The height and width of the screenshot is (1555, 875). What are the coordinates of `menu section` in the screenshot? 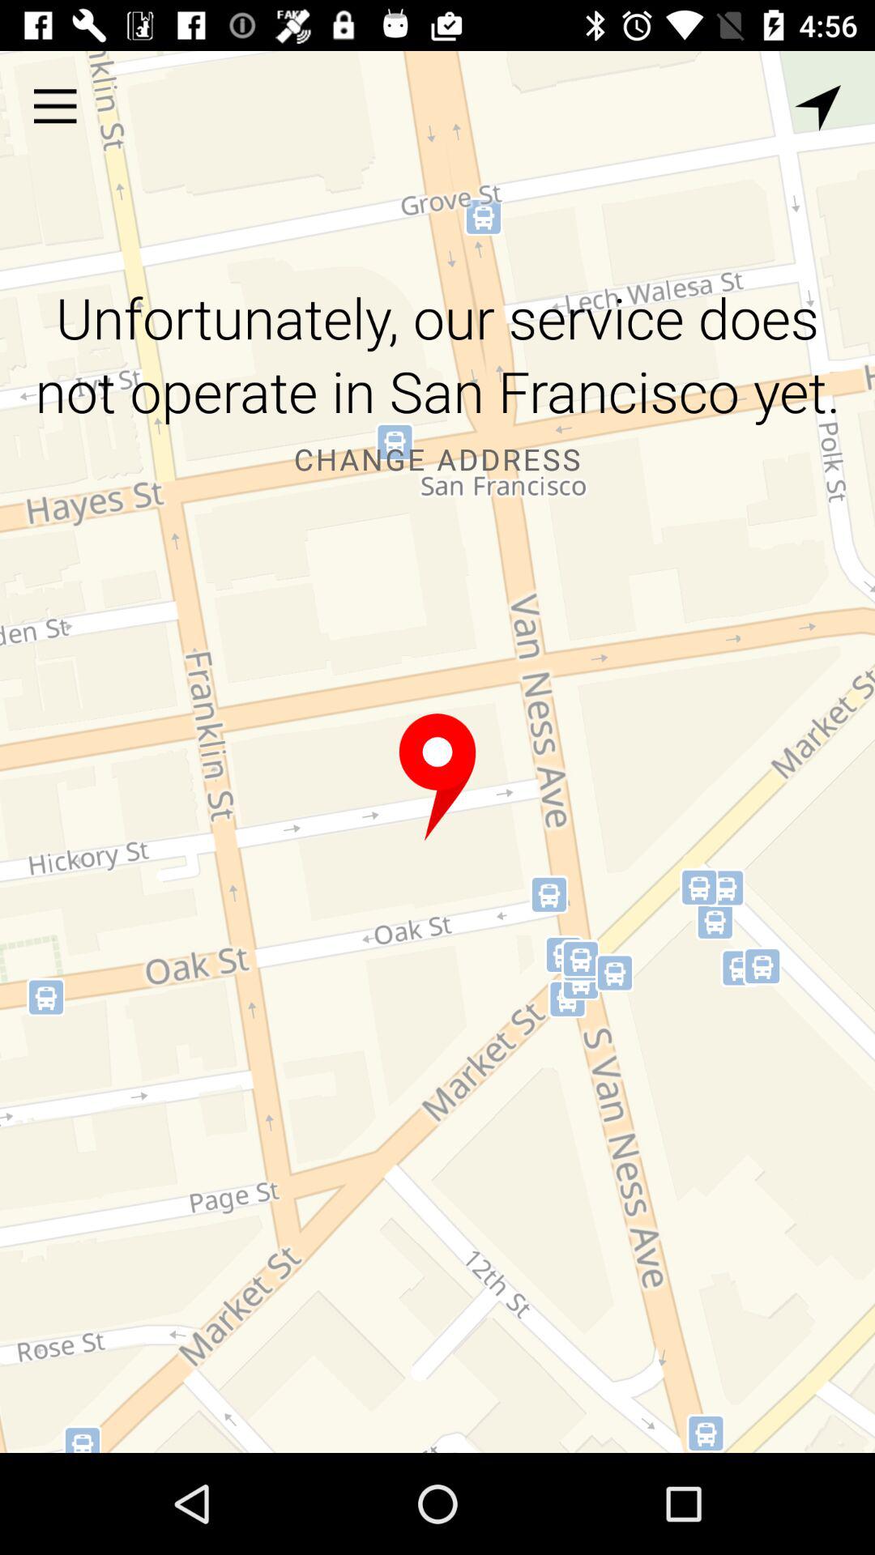 It's located at (55, 106).